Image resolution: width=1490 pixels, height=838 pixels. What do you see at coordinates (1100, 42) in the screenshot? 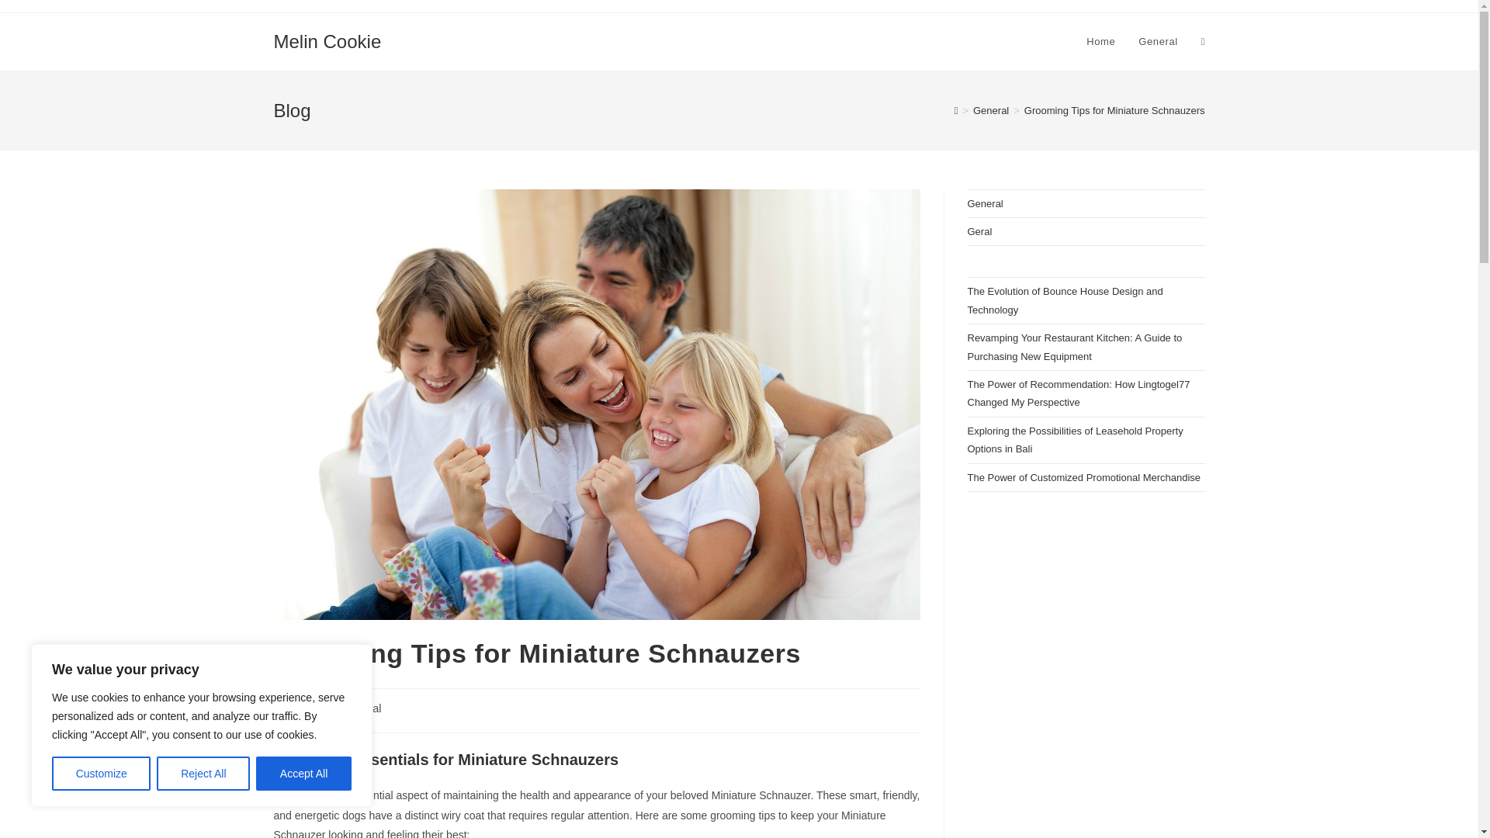
I see `Home` at bounding box center [1100, 42].